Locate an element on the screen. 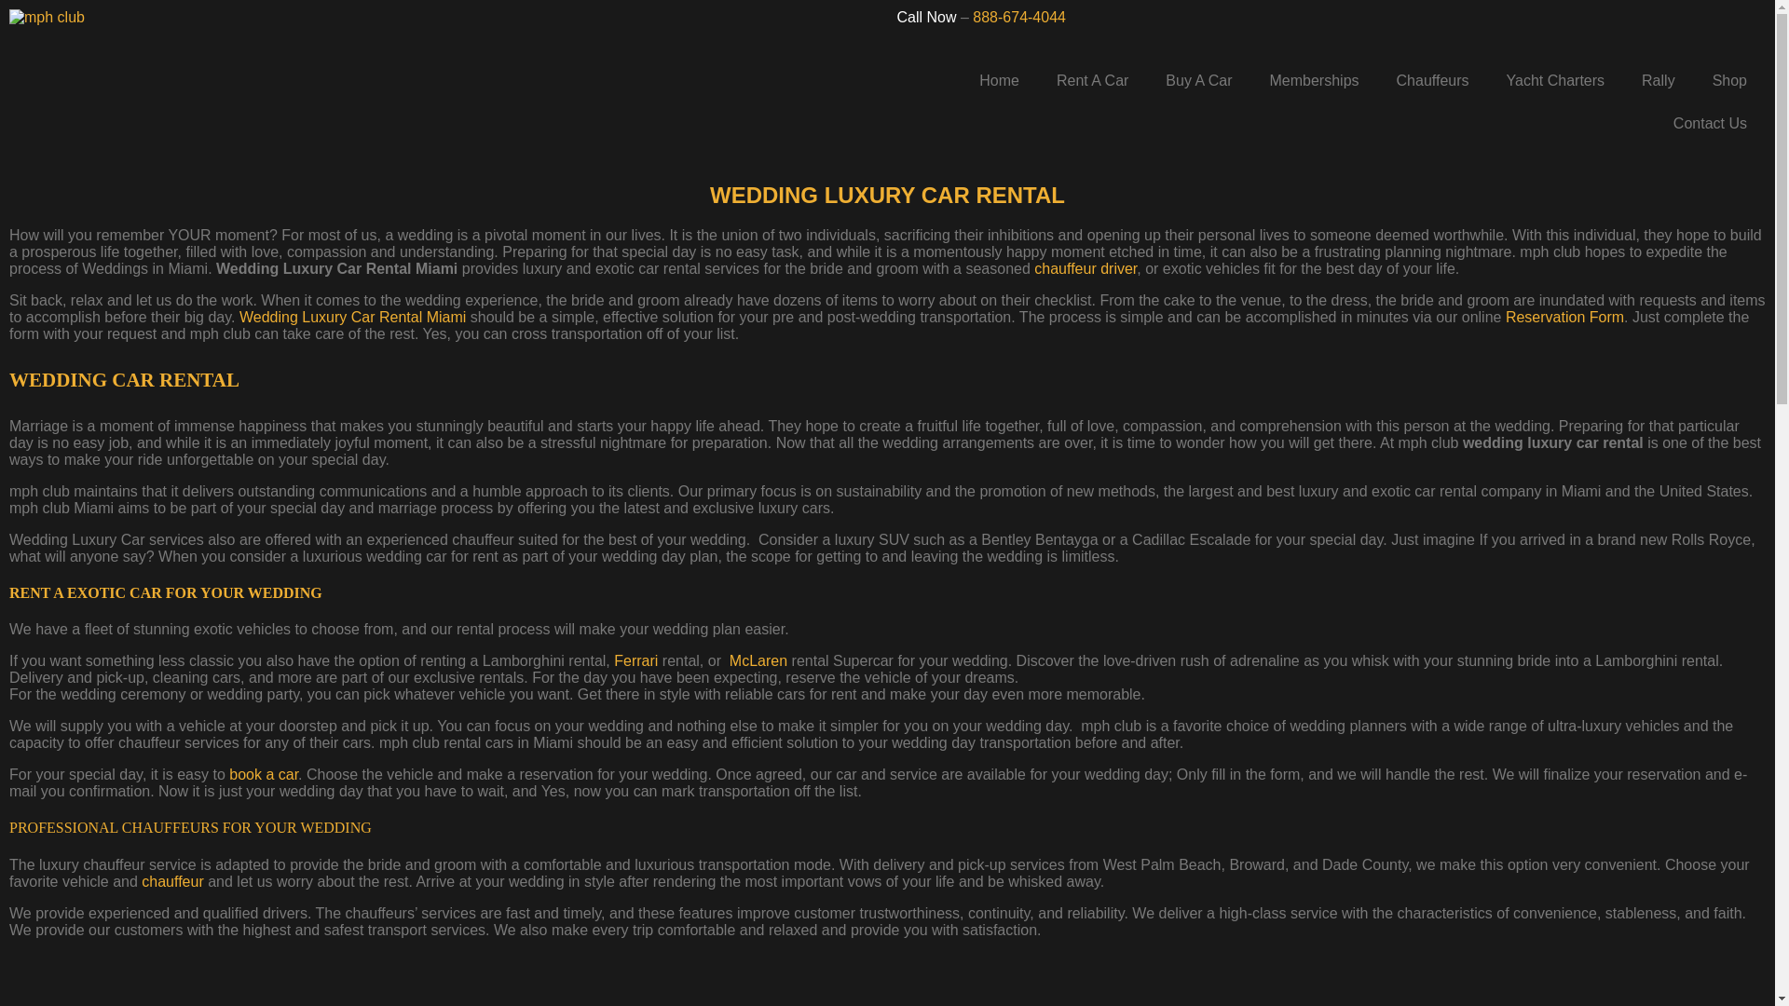 The width and height of the screenshot is (1789, 1006). Shop is located at coordinates (1729, 80).